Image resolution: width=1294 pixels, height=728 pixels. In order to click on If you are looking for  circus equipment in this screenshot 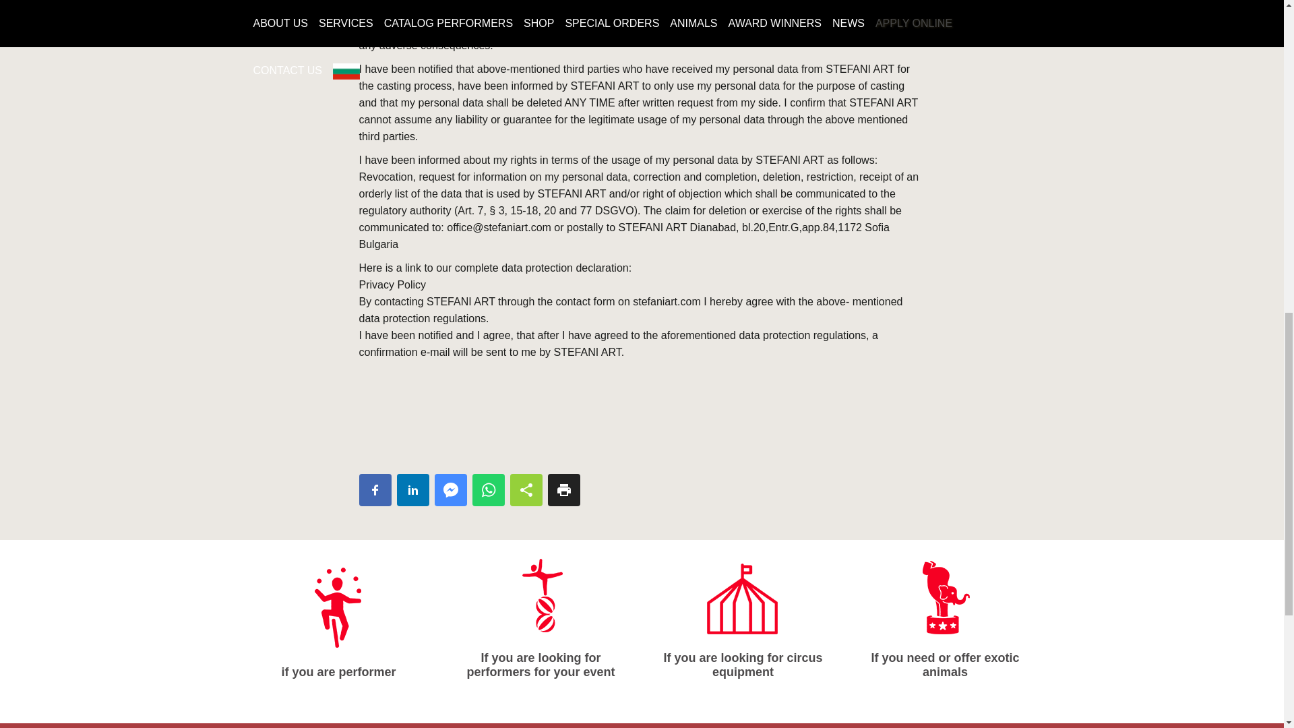, I will do `click(743, 594)`.